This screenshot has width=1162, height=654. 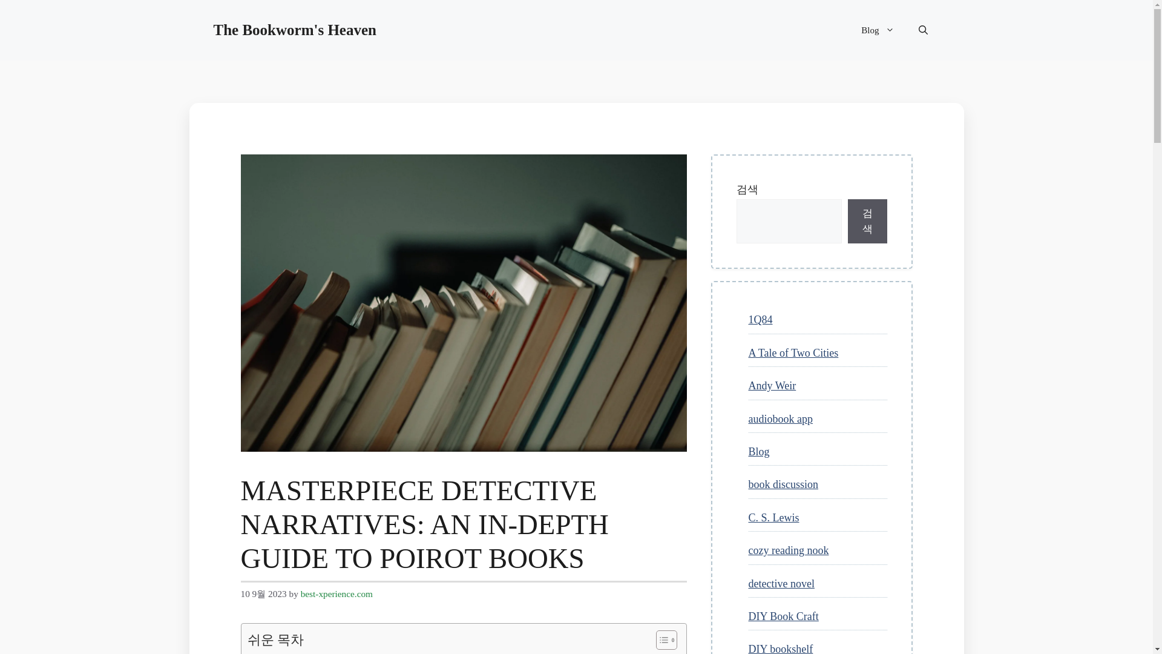 I want to click on Blog, so click(x=878, y=30).